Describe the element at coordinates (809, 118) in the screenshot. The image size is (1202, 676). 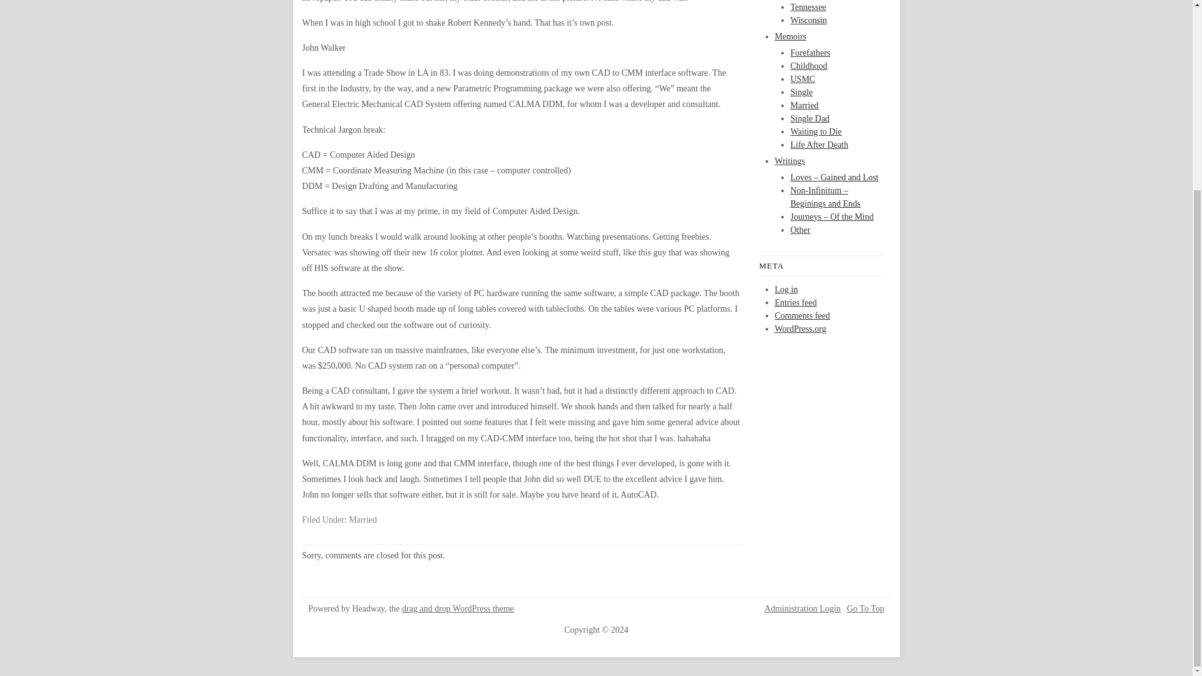
I see `Single Dad` at that location.